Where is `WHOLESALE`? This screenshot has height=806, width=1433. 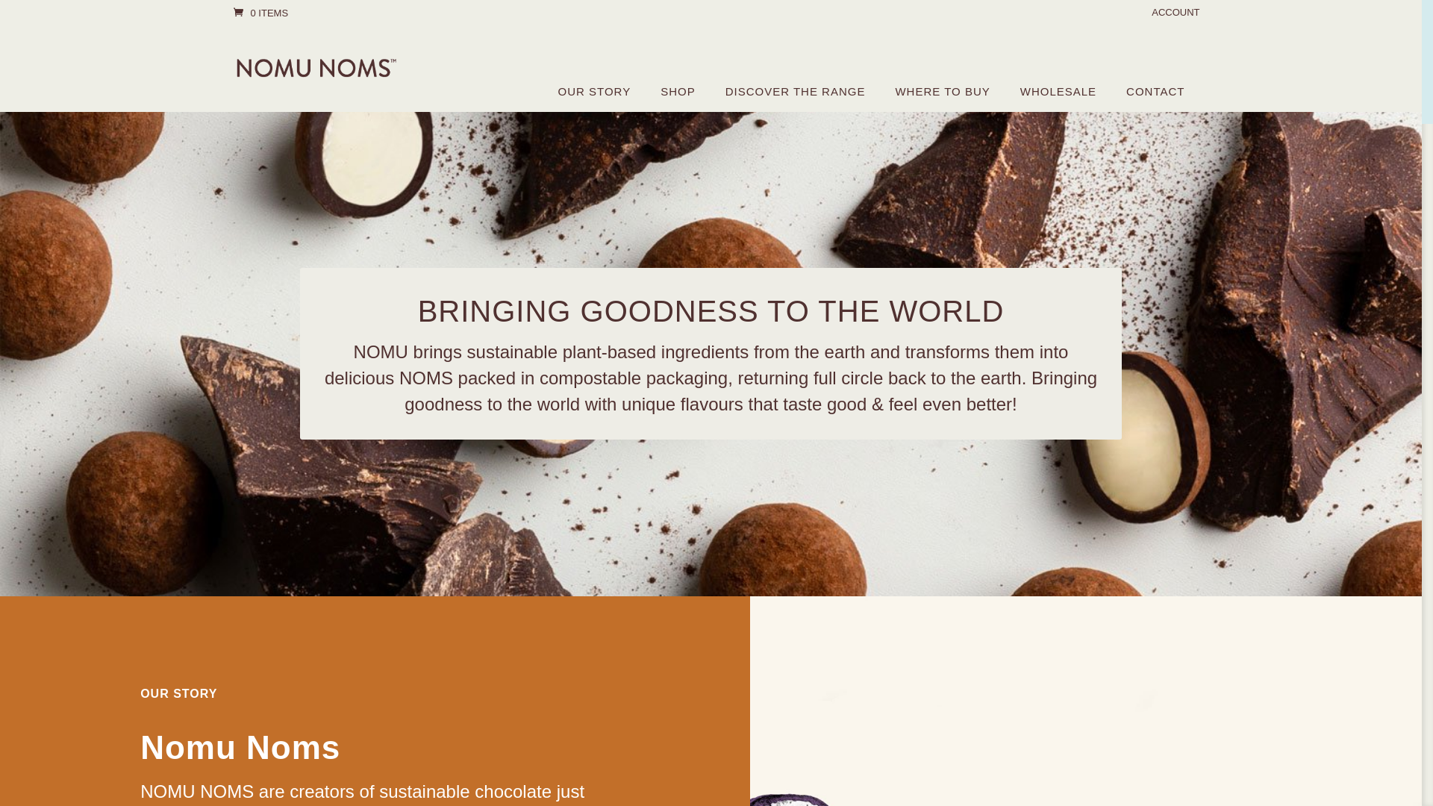
WHOLESALE is located at coordinates (1058, 92).